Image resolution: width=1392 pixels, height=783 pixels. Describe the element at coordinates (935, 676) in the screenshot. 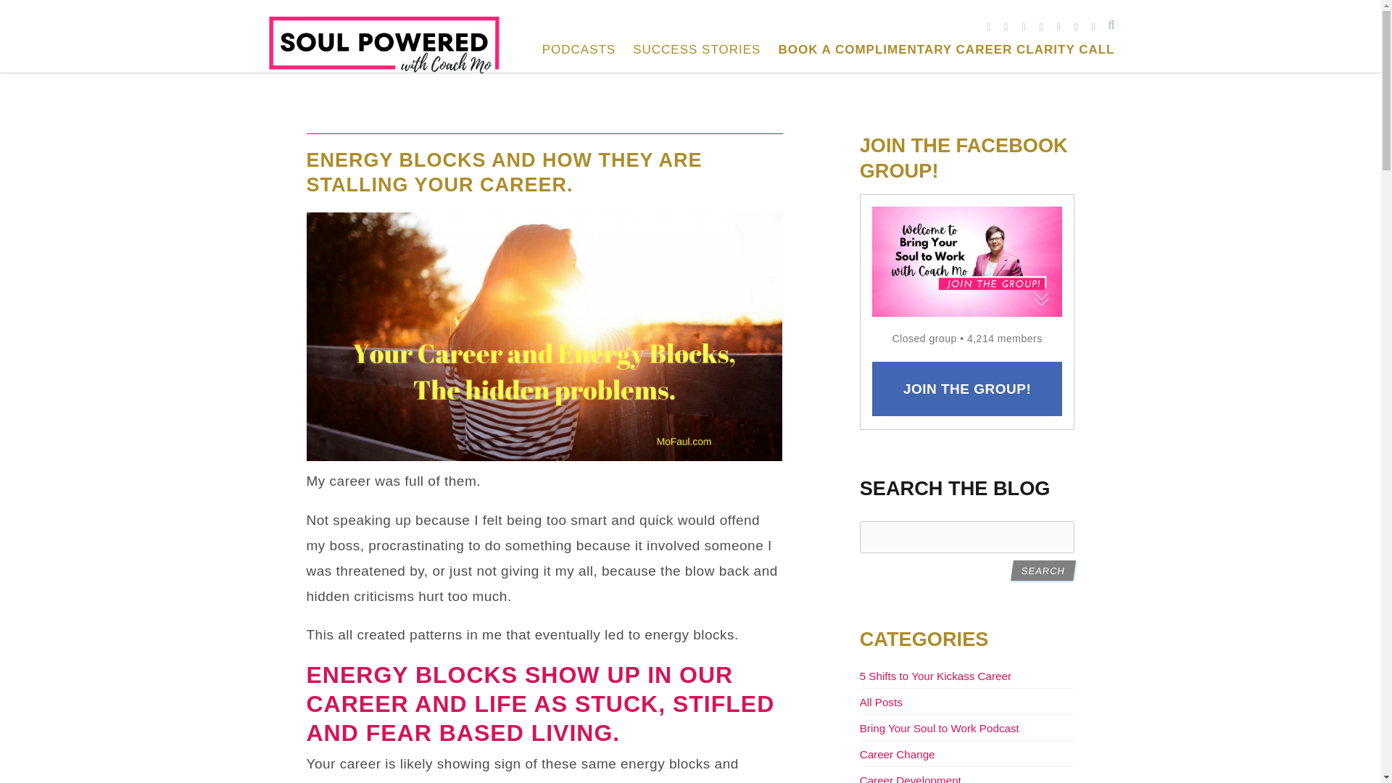

I see `5 Shifts to Your Kickass Career` at that location.